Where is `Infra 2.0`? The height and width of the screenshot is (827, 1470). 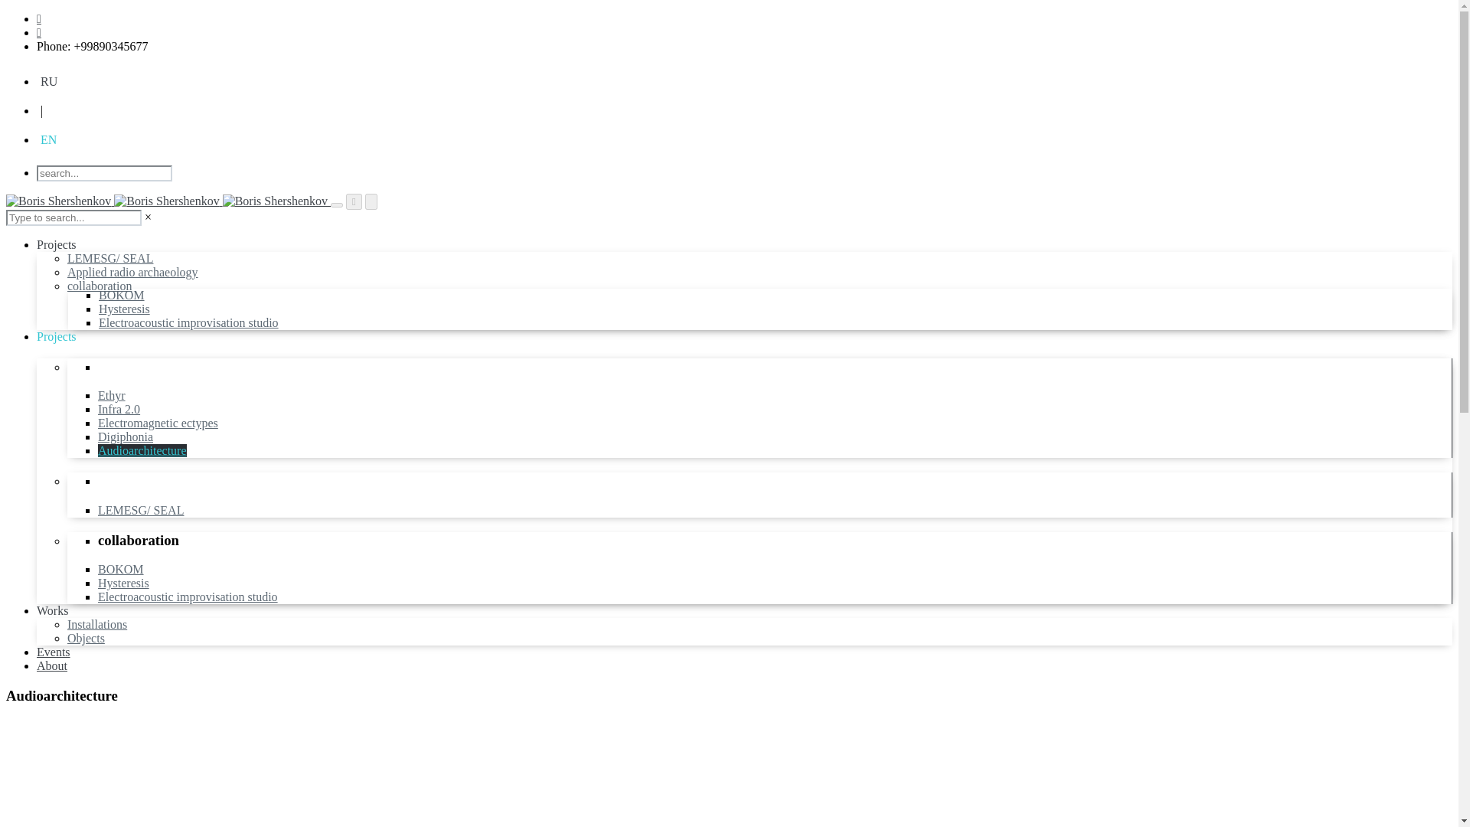
Infra 2.0 is located at coordinates (119, 409).